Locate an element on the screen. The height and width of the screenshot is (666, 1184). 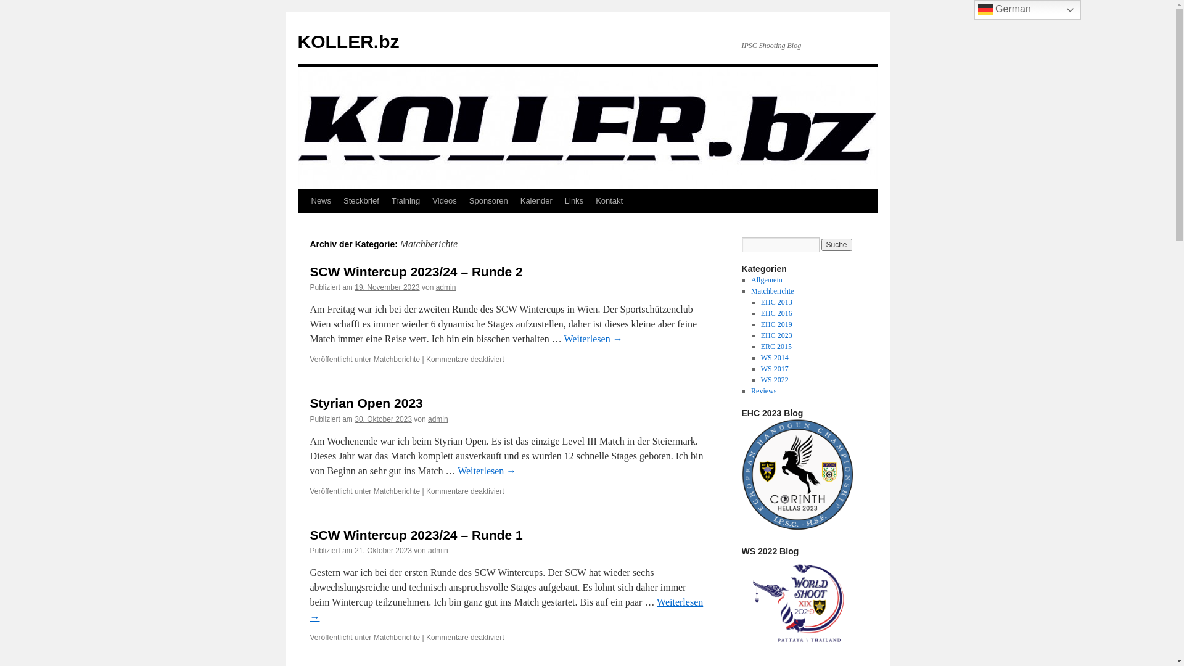
WS 2014 is located at coordinates (775, 358).